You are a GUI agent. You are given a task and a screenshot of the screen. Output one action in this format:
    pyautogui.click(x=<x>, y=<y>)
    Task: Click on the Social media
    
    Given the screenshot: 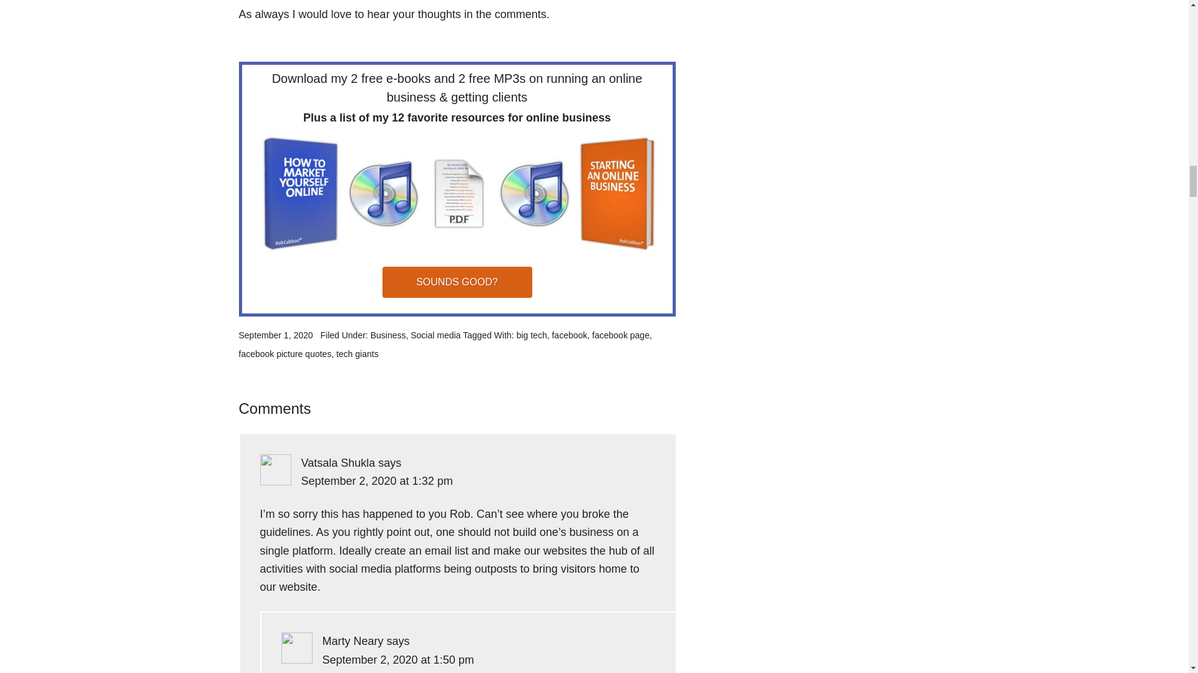 What is the action you would take?
    pyautogui.click(x=436, y=335)
    